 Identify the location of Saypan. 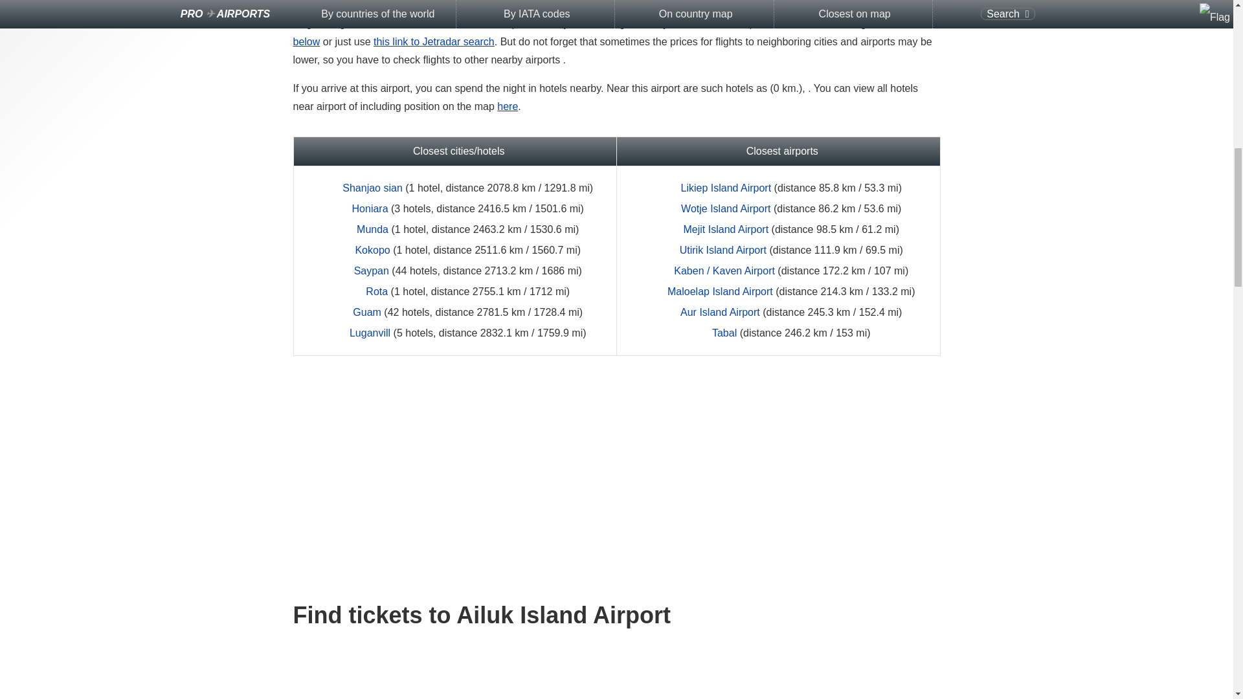
(372, 271).